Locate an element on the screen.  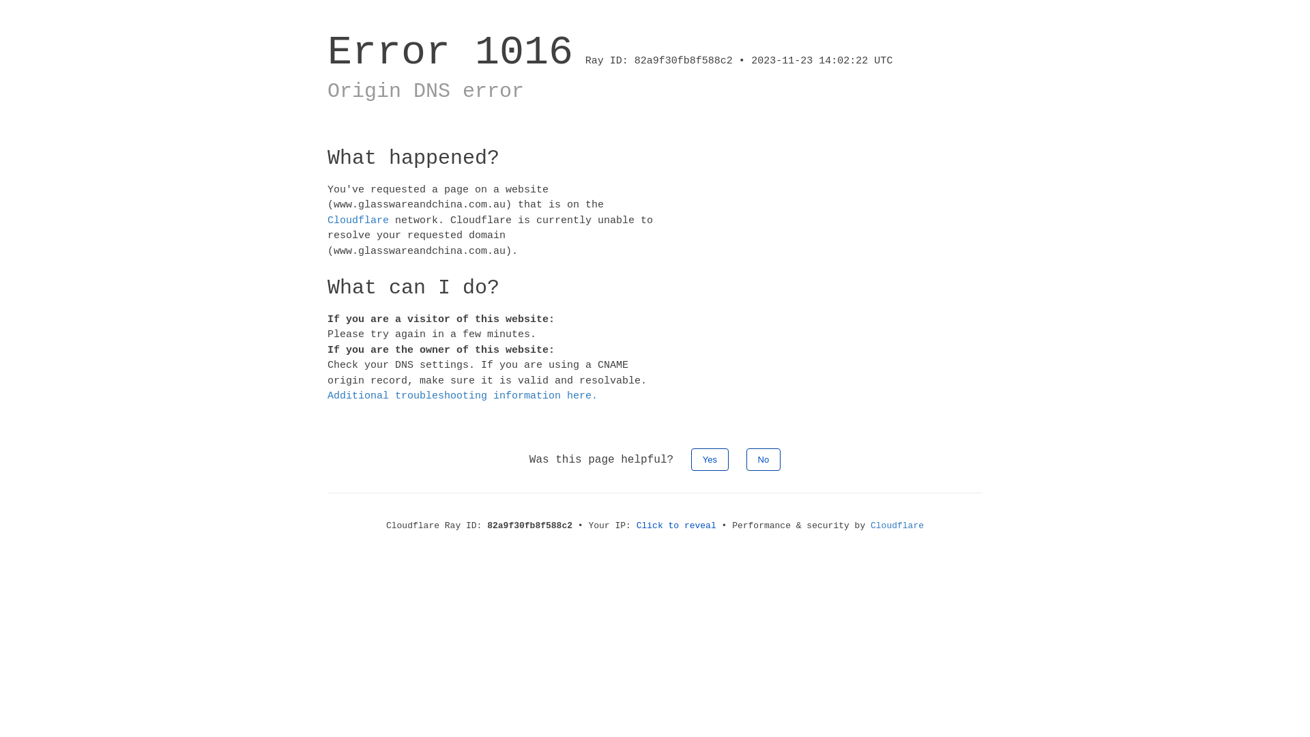
Cloudflare is located at coordinates (897, 525).